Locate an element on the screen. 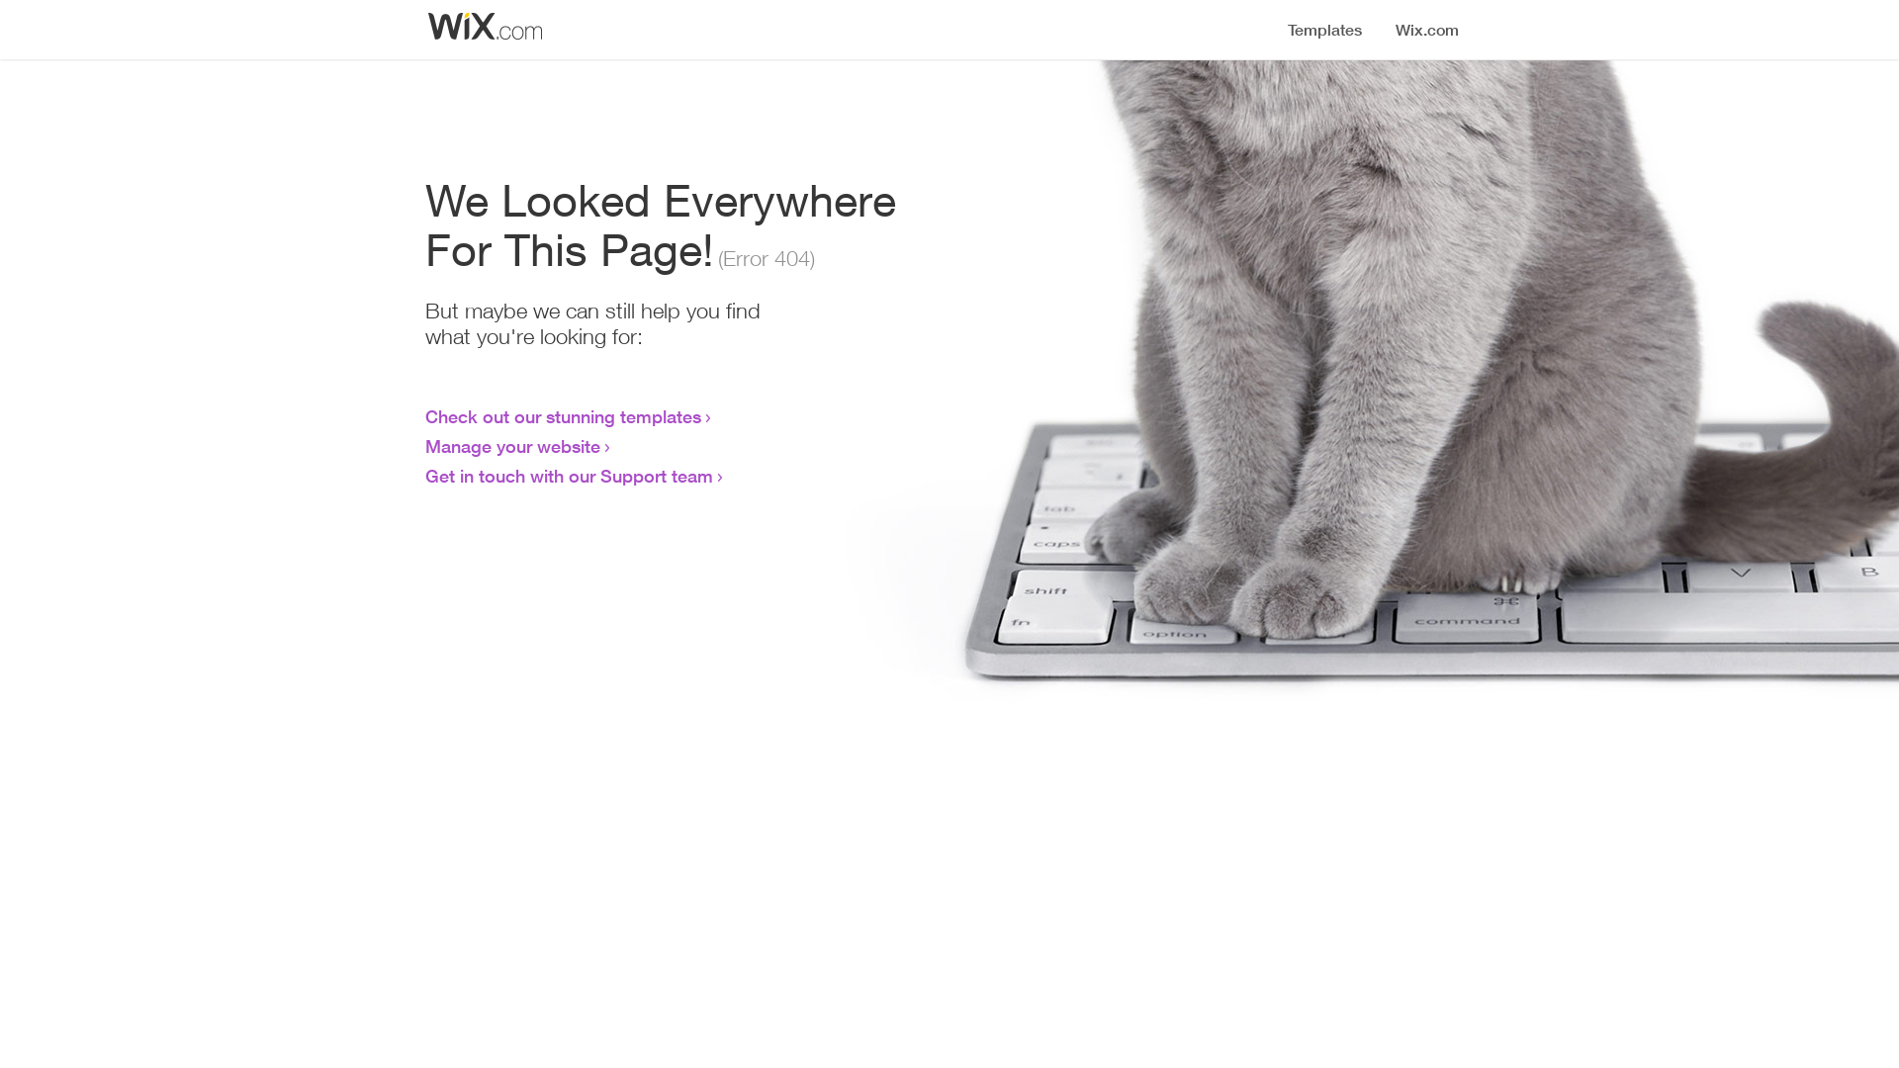  Manage your website is located at coordinates (512, 446).